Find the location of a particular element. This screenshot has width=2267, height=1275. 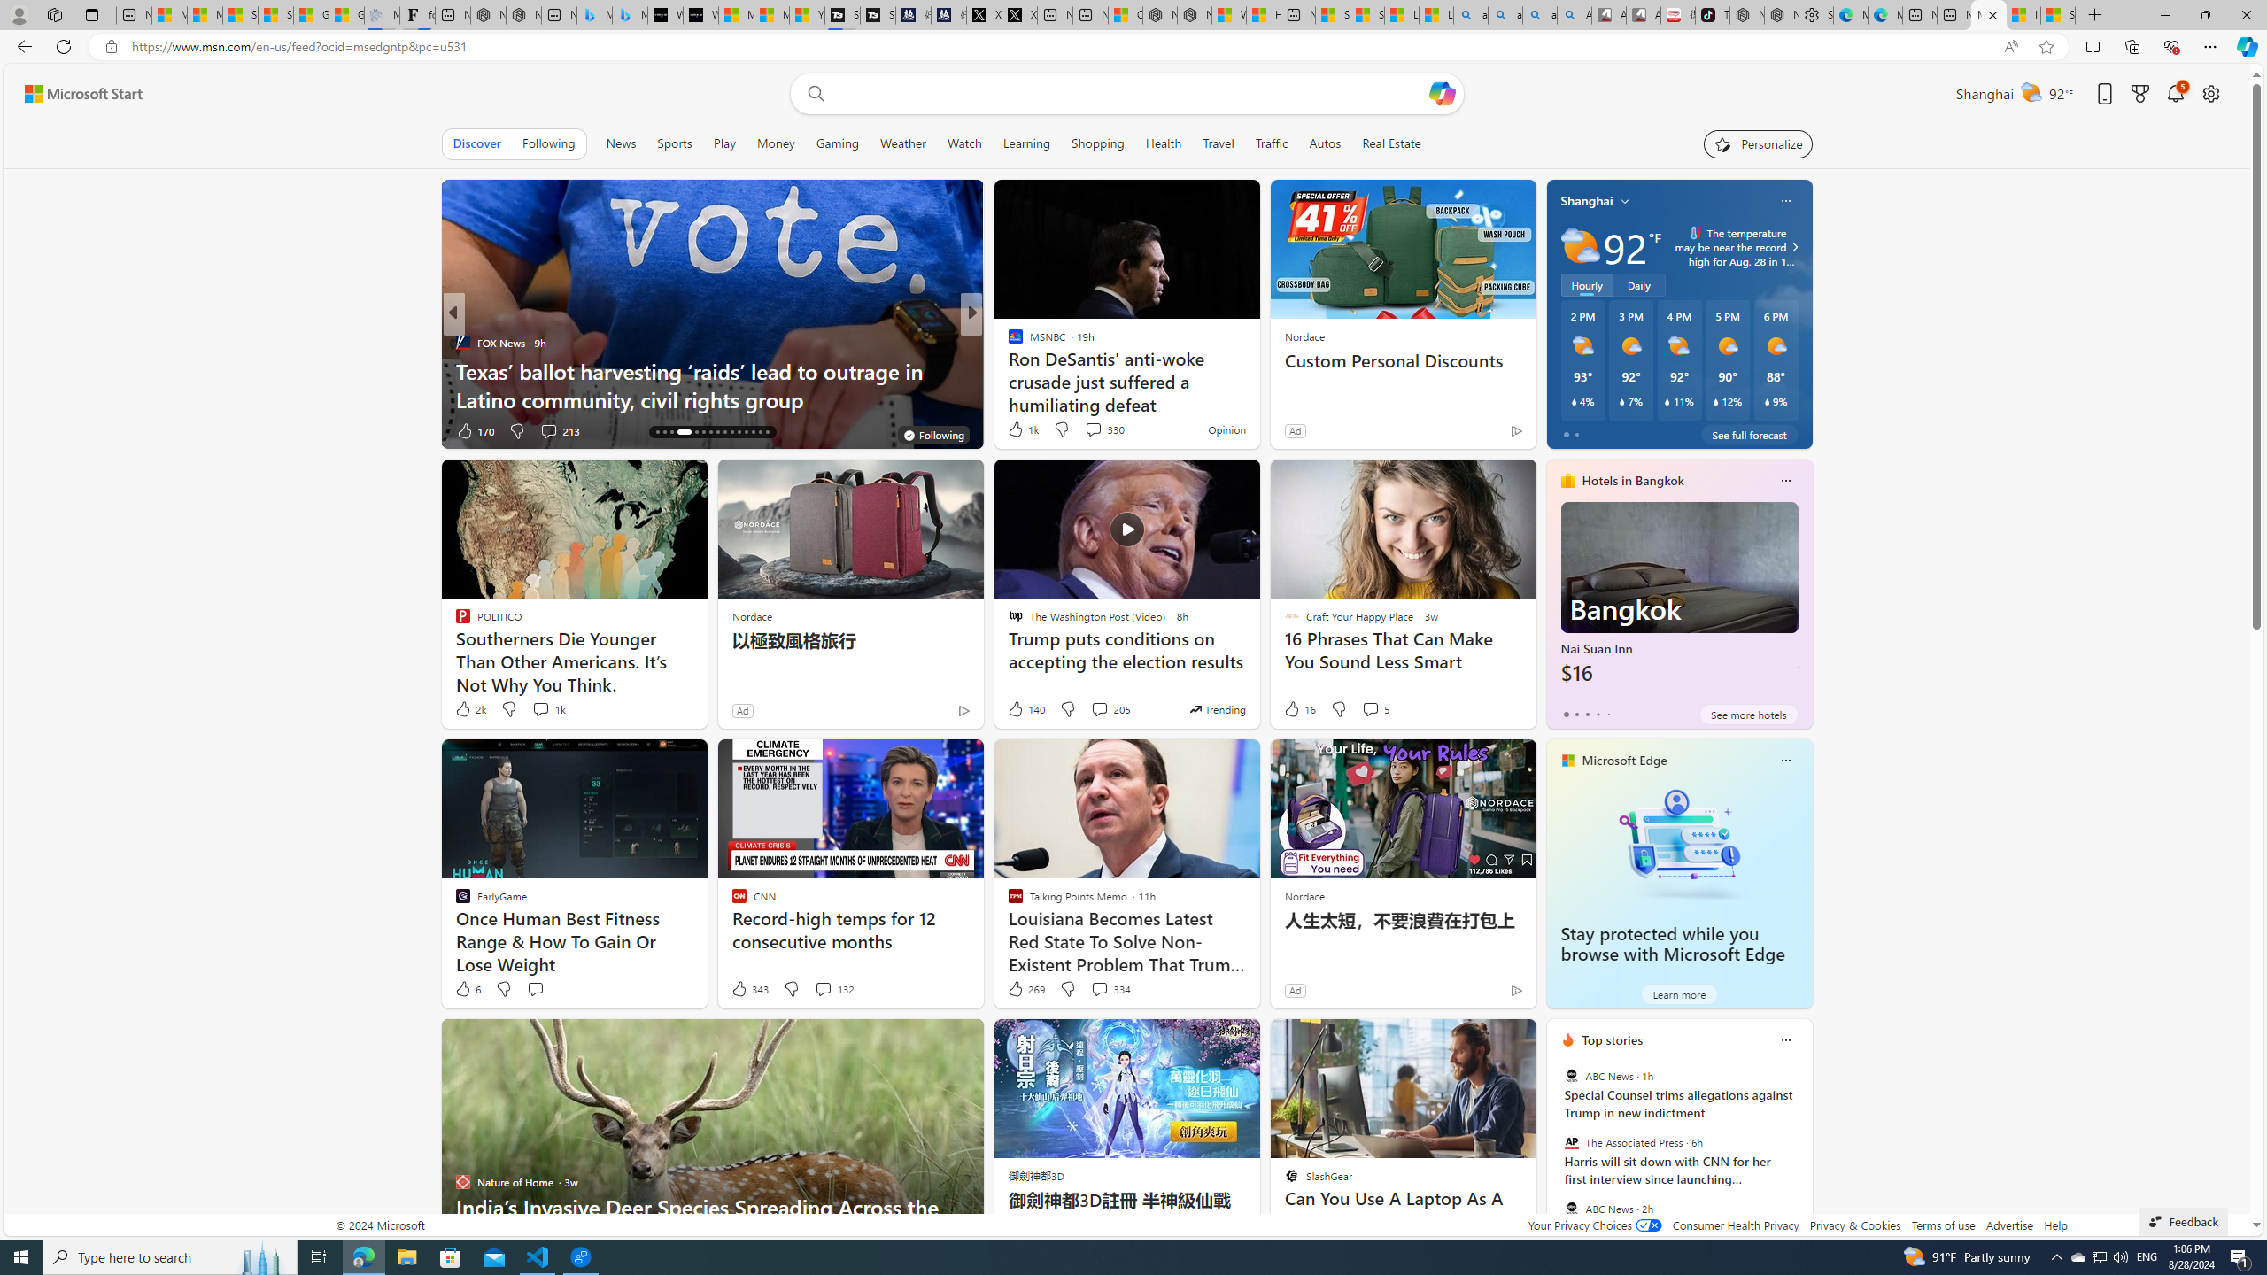

Business Insider is located at coordinates (1007, 342).